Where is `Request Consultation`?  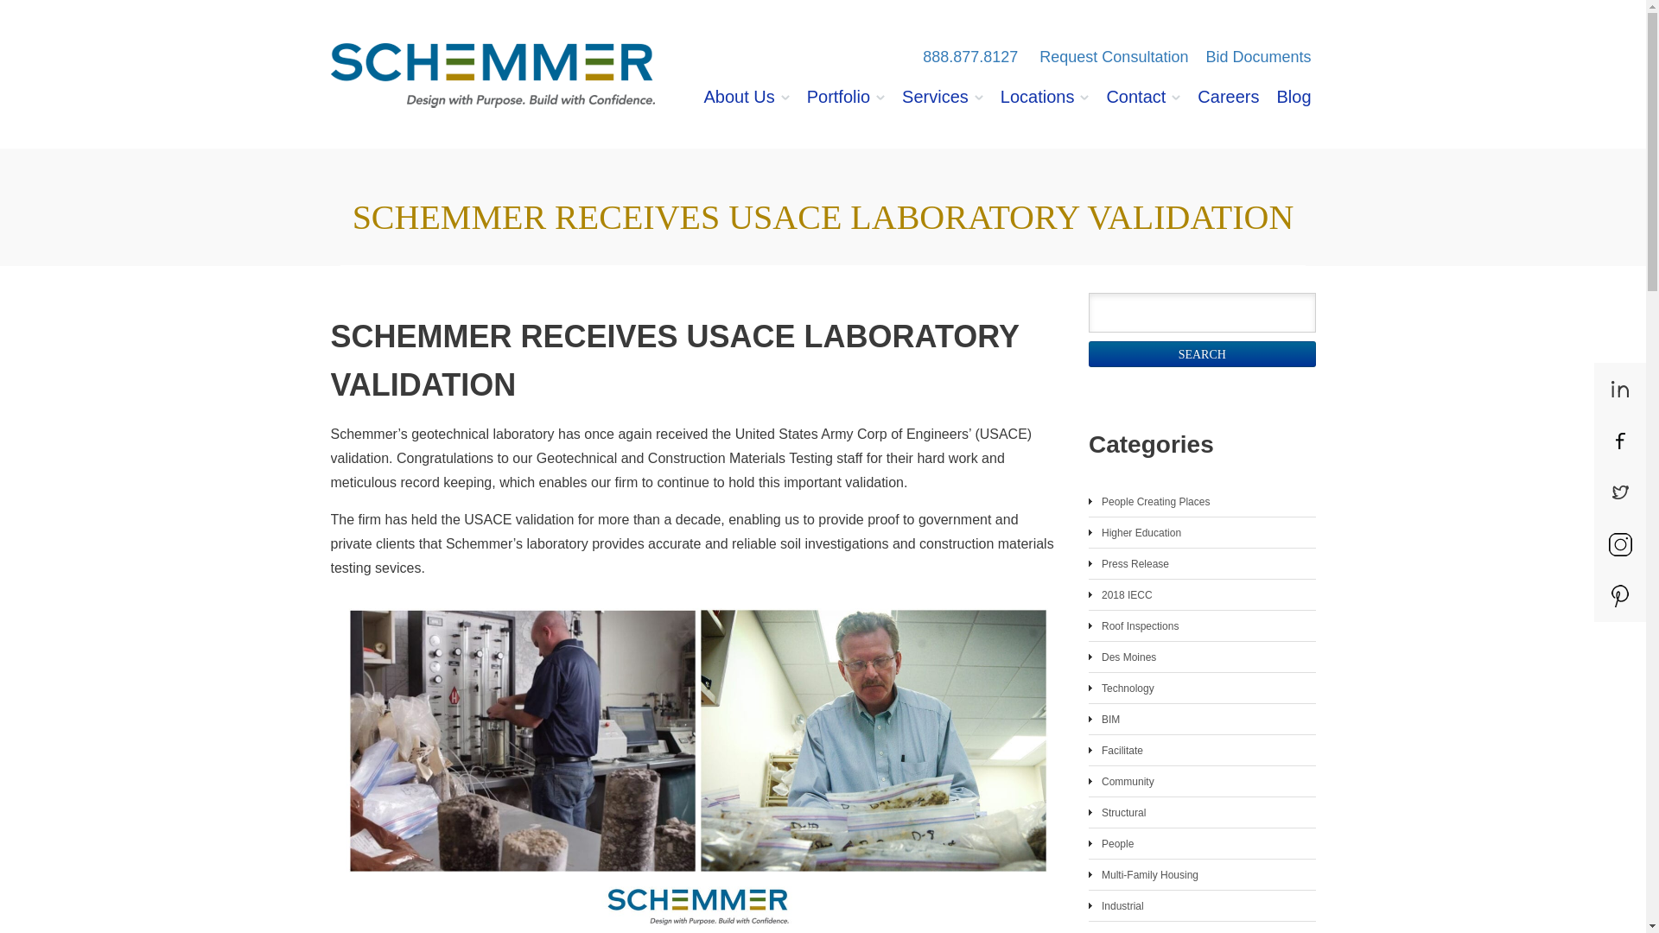
Request Consultation is located at coordinates (1113, 57).